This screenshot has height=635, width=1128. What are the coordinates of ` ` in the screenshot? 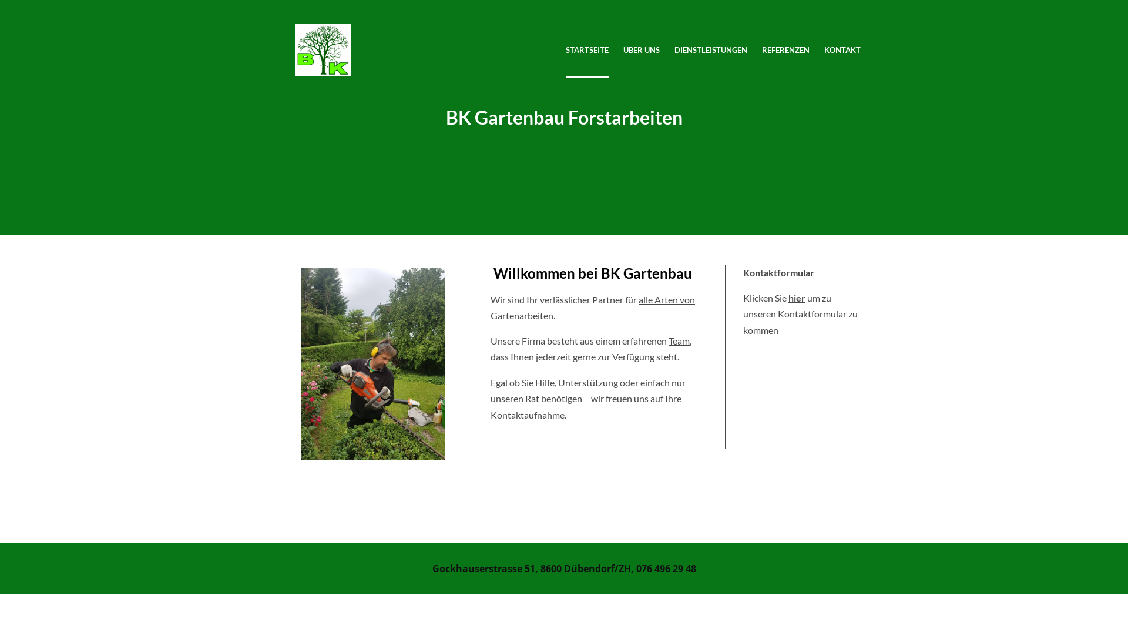 It's located at (323, 32).